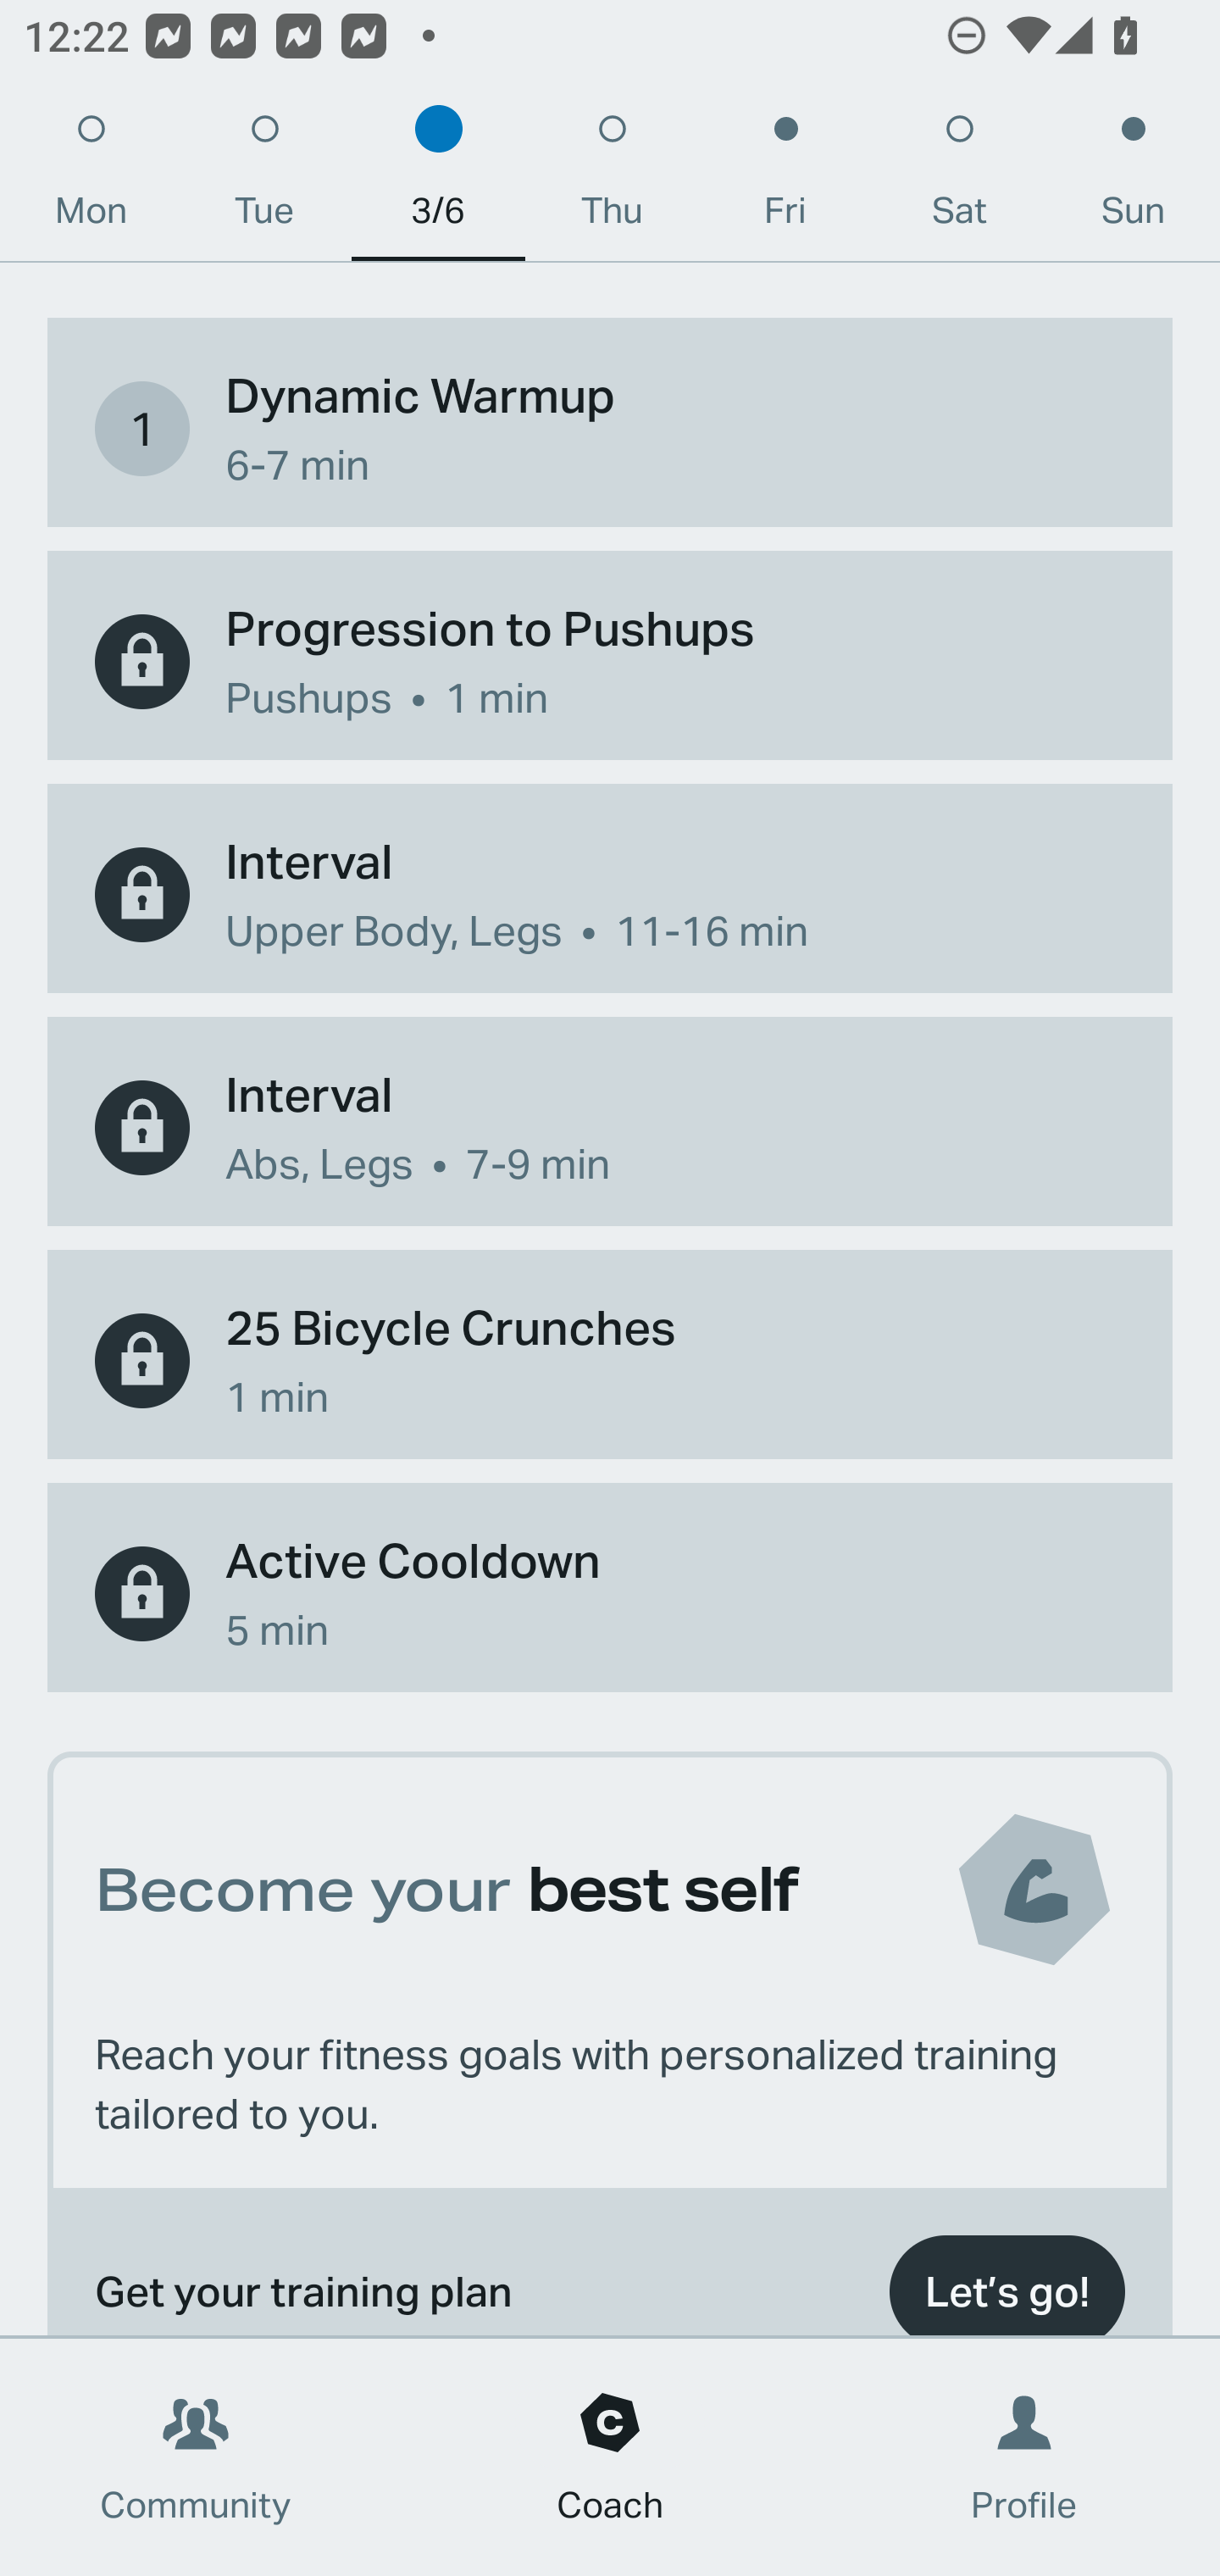 This screenshot has width=1220, height=2576. Describe the element at coordinates (612, 178) in the screenshot. I see `Thu` at that location.